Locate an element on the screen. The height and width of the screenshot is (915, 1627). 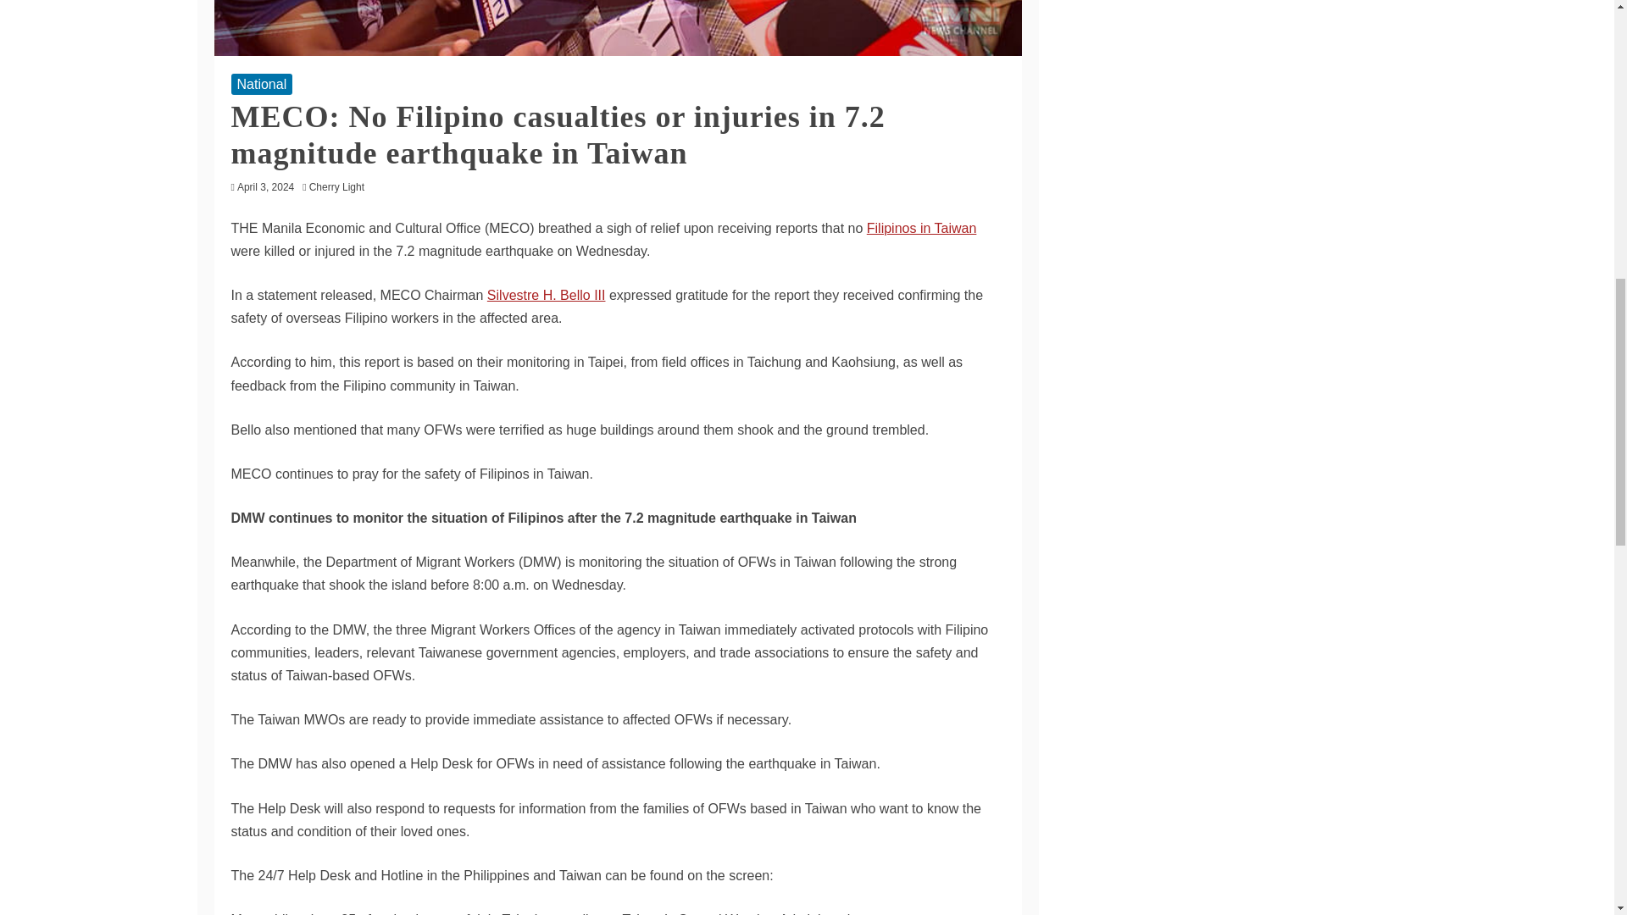
April 3, 2024 is located at coordinates (266, 186).